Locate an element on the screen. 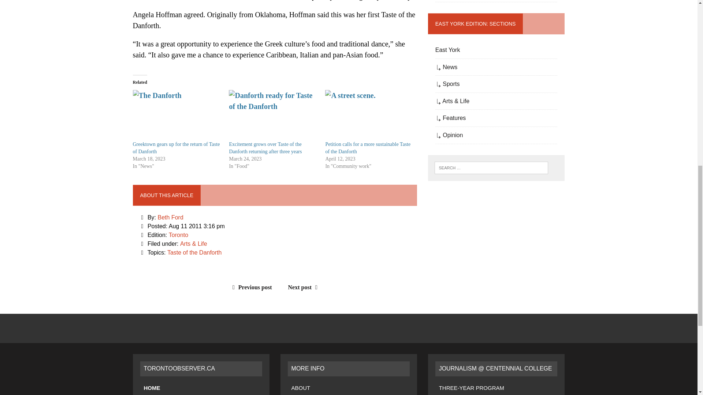 This screenshot has height=395, width=703. Beth Ford is located at coordinates (171, 217).